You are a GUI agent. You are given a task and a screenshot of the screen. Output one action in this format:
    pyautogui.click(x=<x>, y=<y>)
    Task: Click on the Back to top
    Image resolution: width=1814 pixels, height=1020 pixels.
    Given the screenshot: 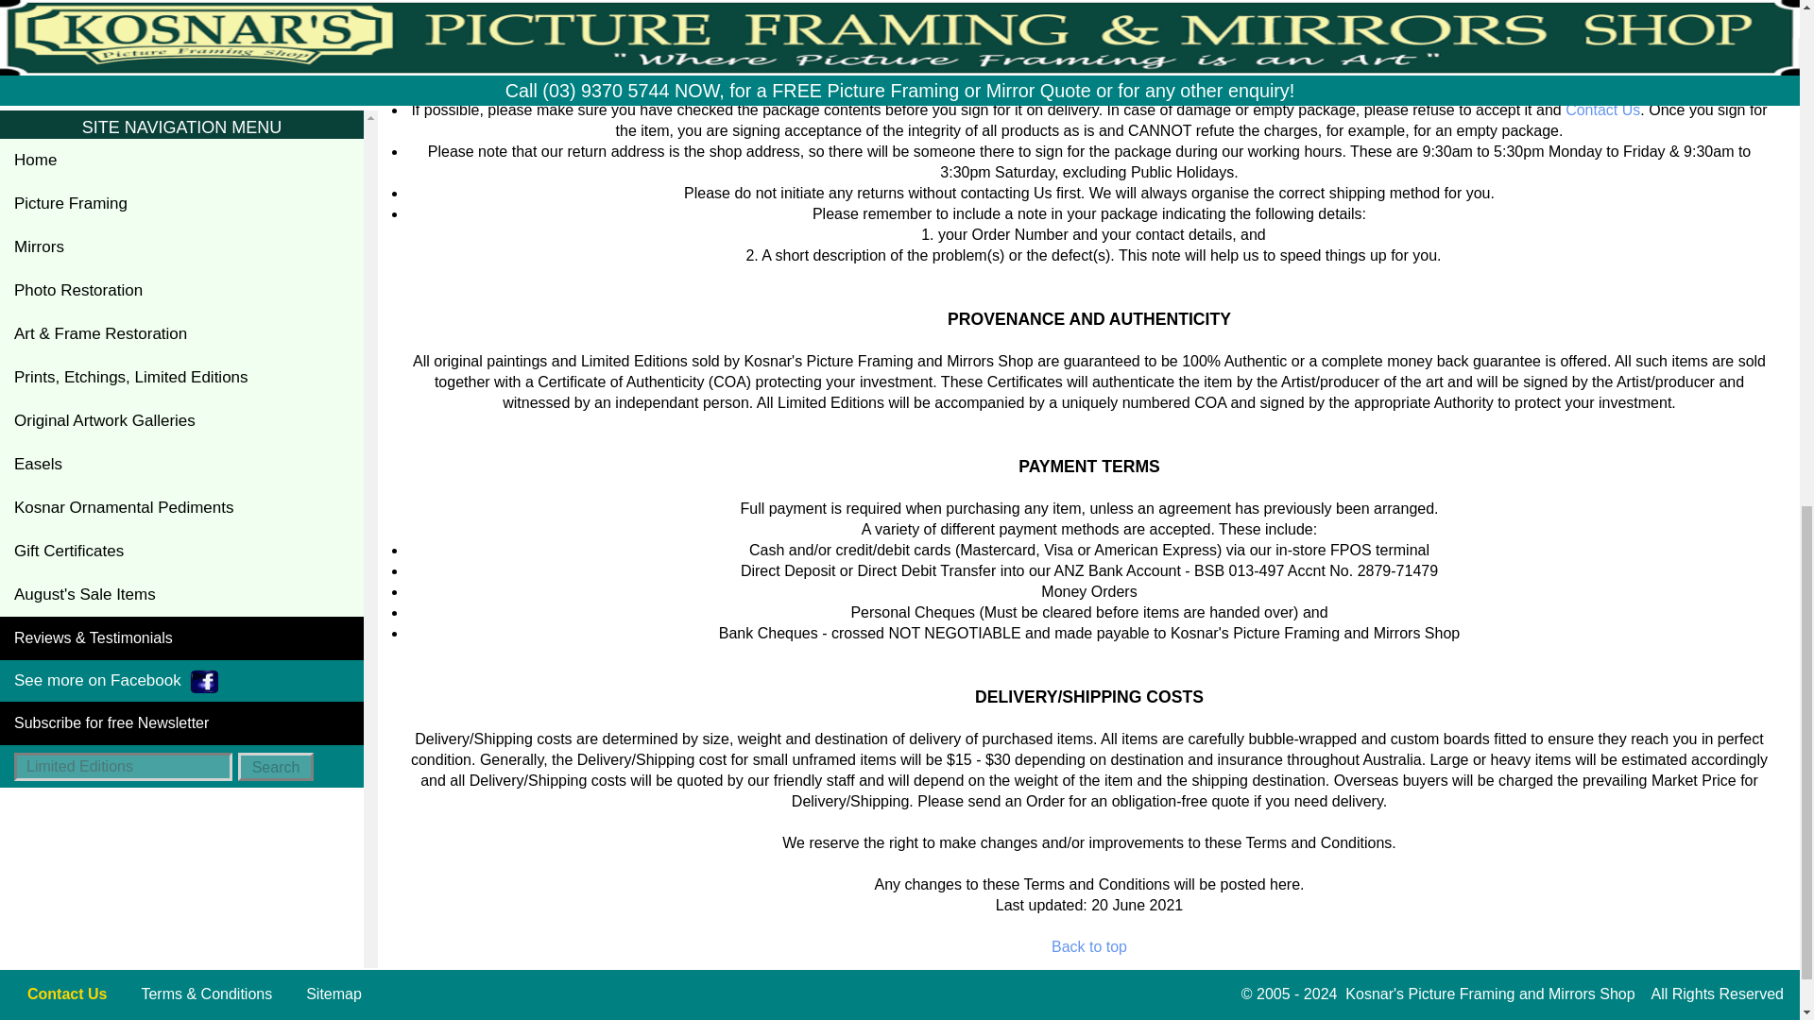 What is the action you would take?
    pyautogui.click(x=1088, y=946)
    